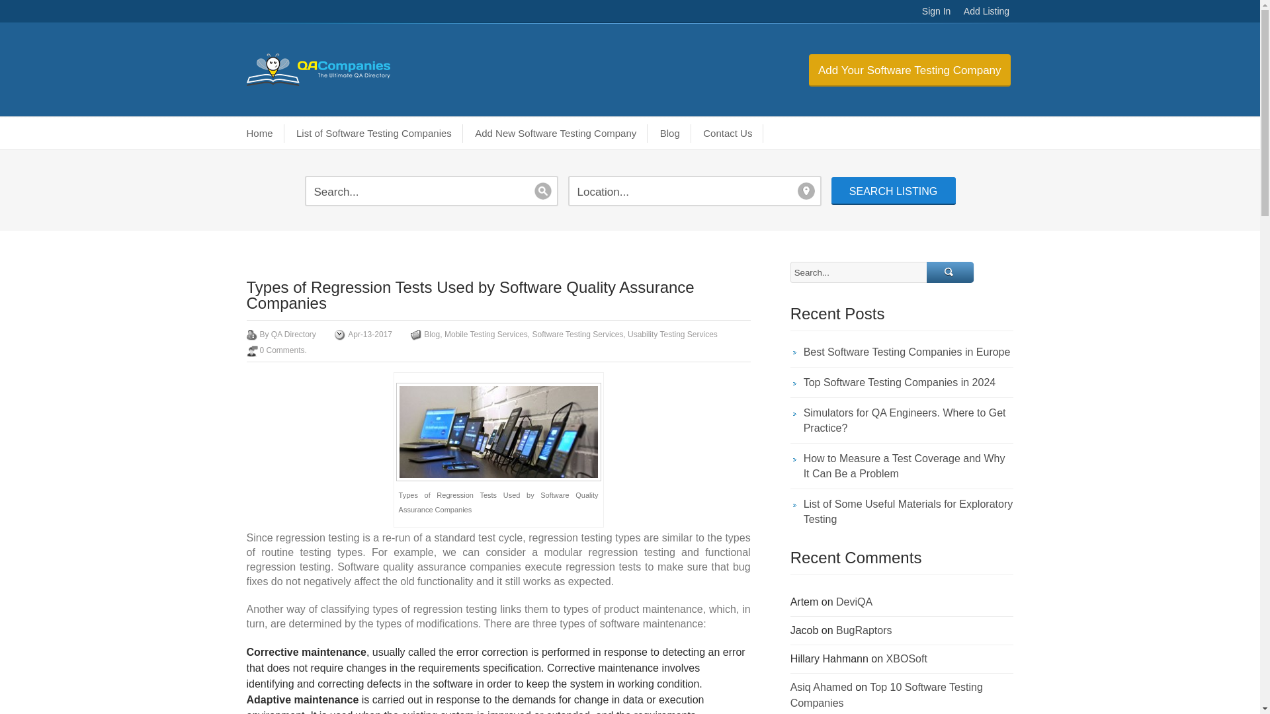 This screenshot has width=1270, height=714. Describe the element at coordinates (910, 70) in the screenshot. I see `Add Your Software Testing Company` at that location.